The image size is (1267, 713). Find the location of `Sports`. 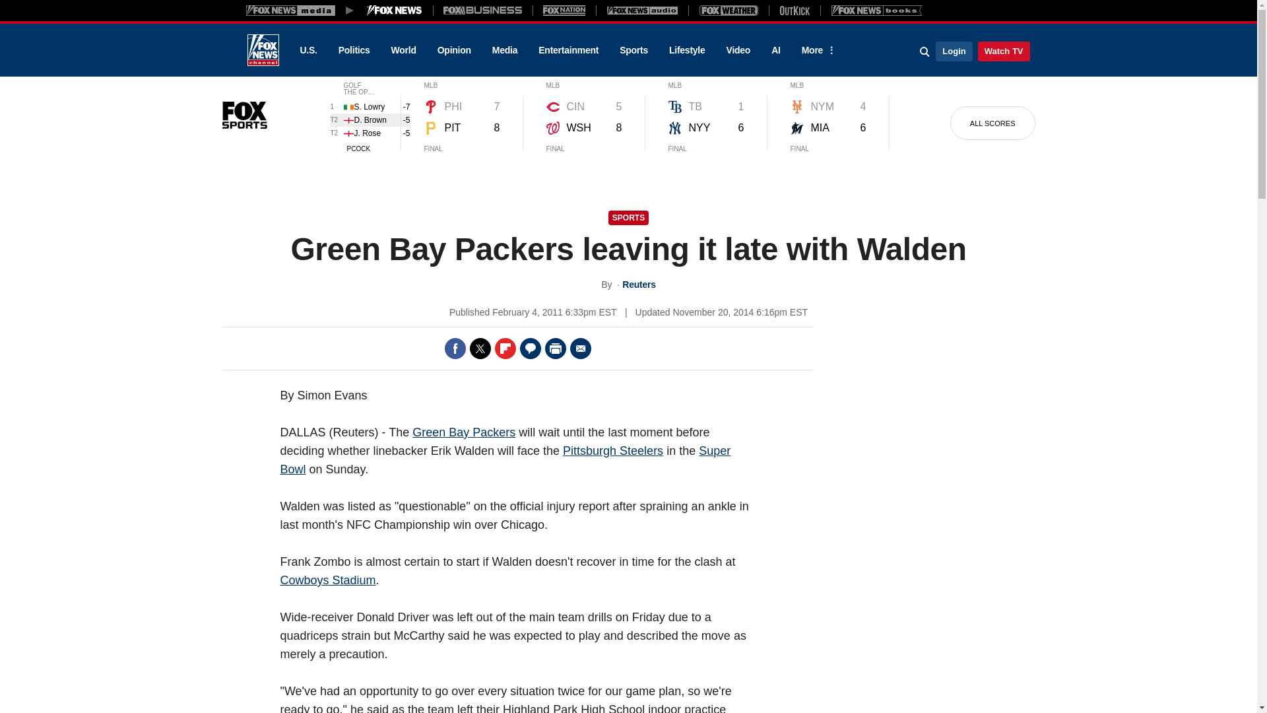

Sports is located at coordinates (633, 50).